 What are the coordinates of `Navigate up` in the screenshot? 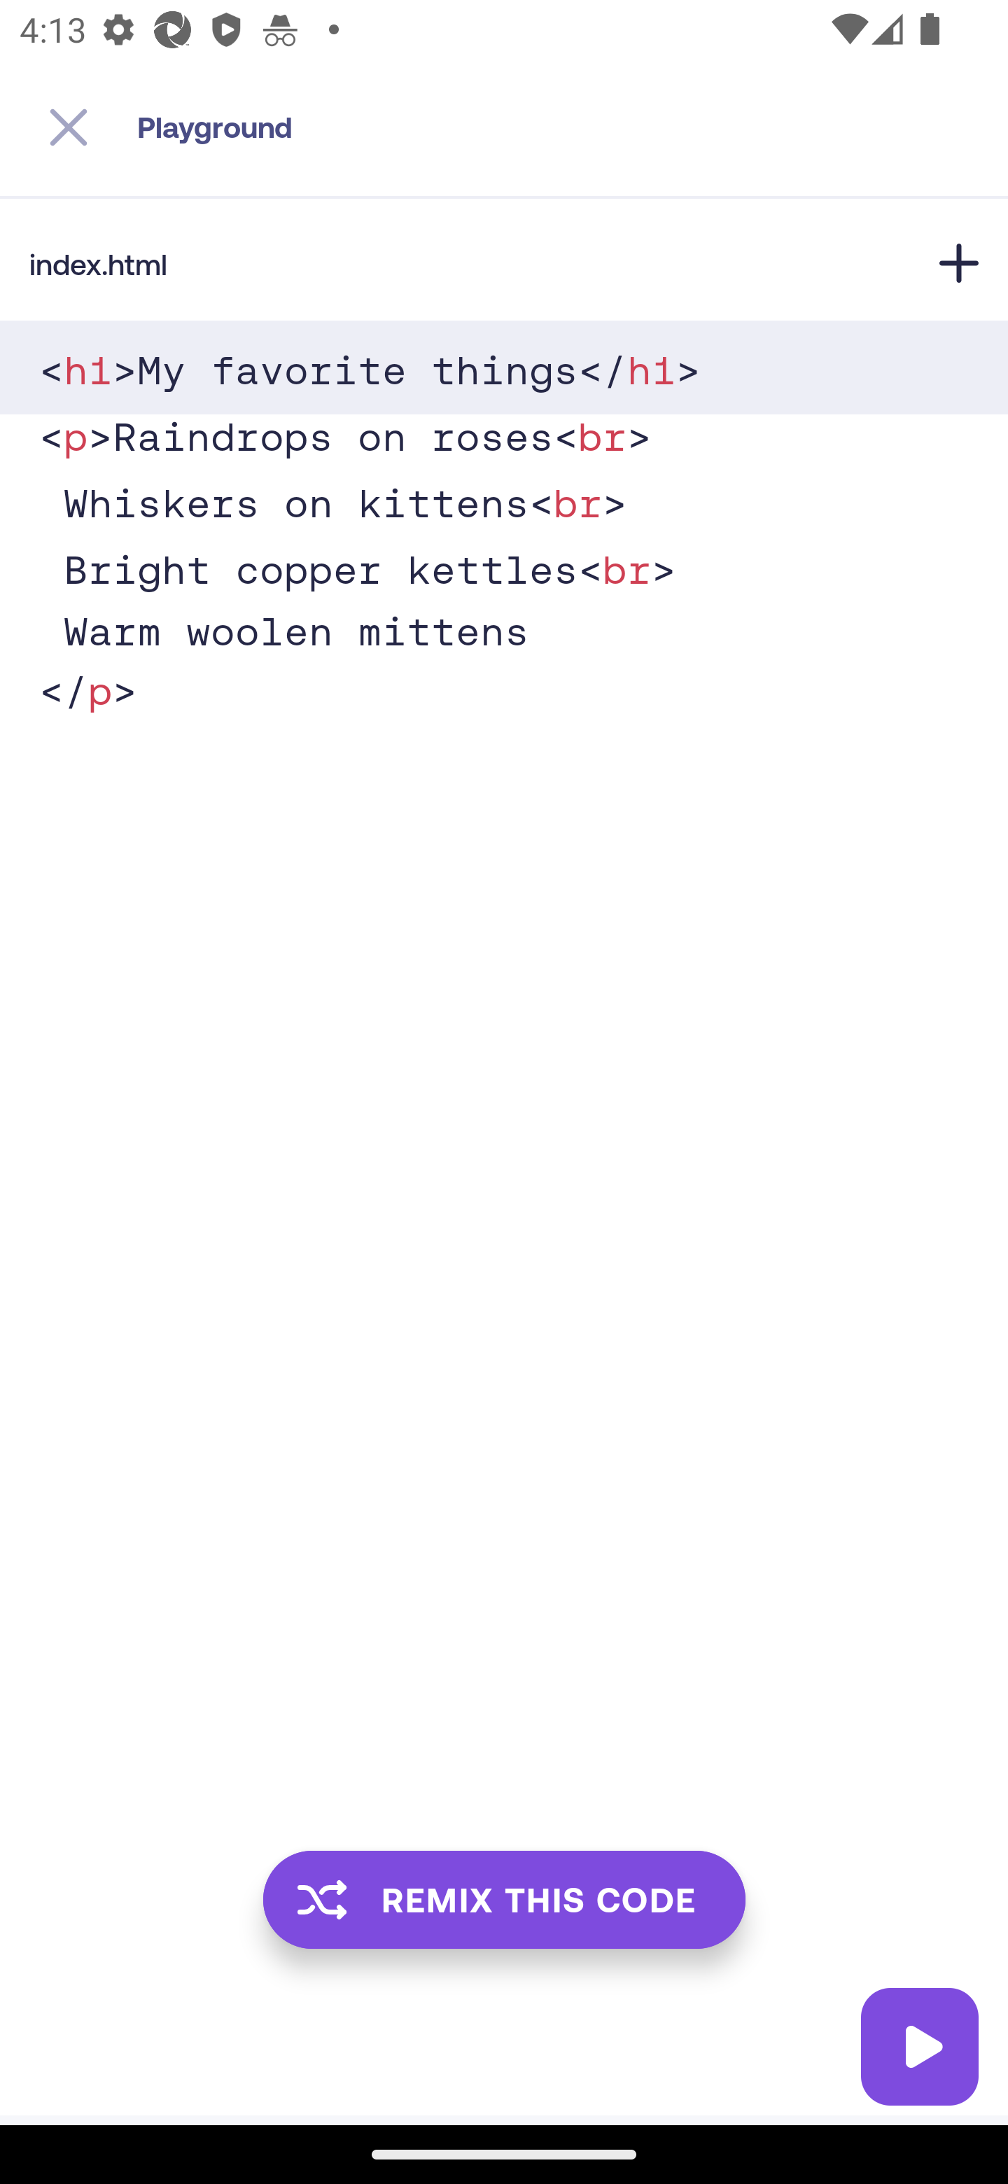 It's located at (69, 127).